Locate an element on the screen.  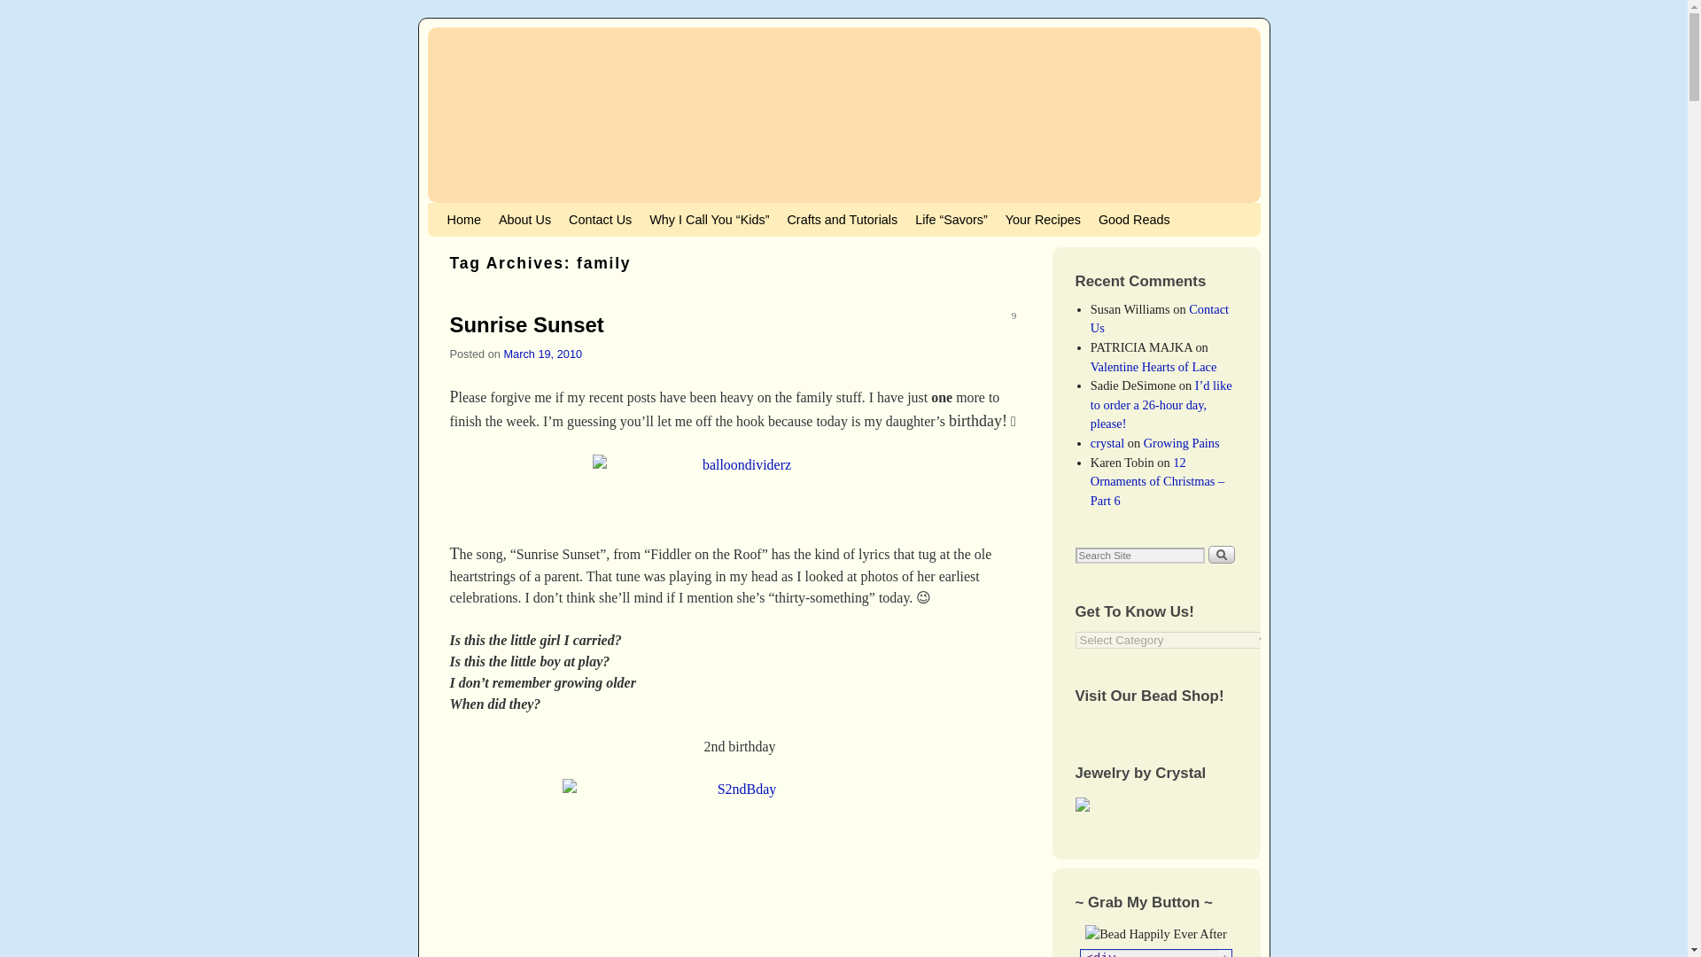
Skip to secondary content is located at coordinates (482, 211).